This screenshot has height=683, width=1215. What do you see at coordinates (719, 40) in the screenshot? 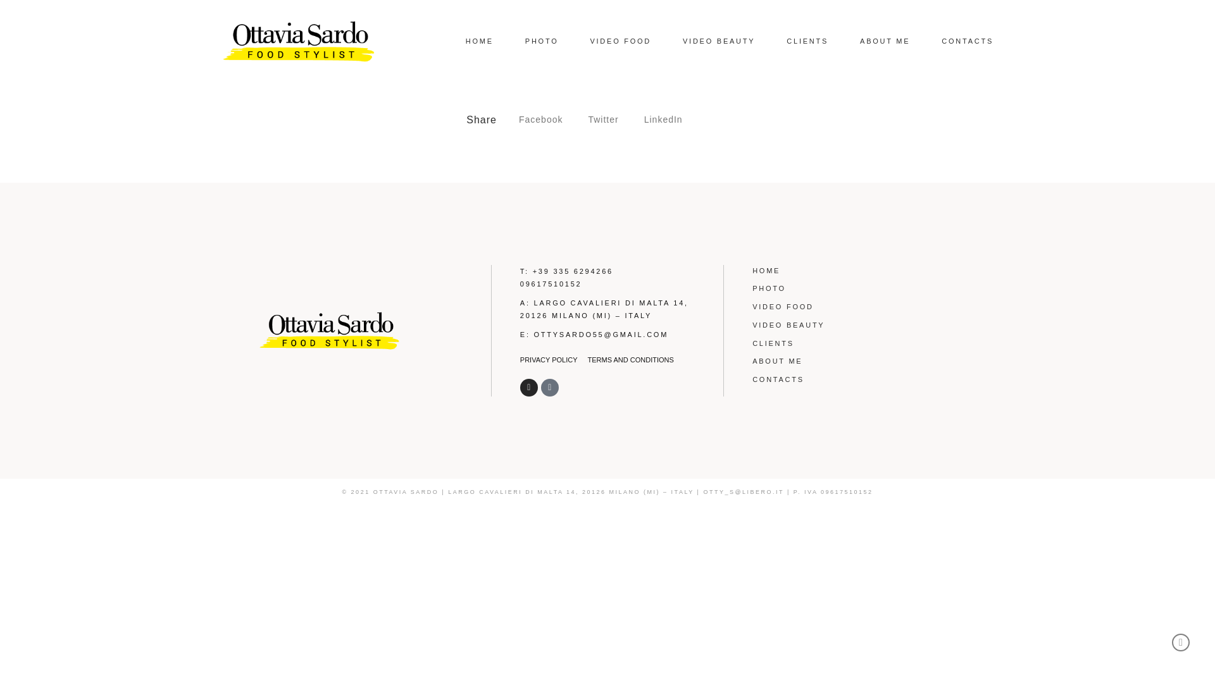
I see `VIDEO BEAUTY` at bounding box center [719, 40].